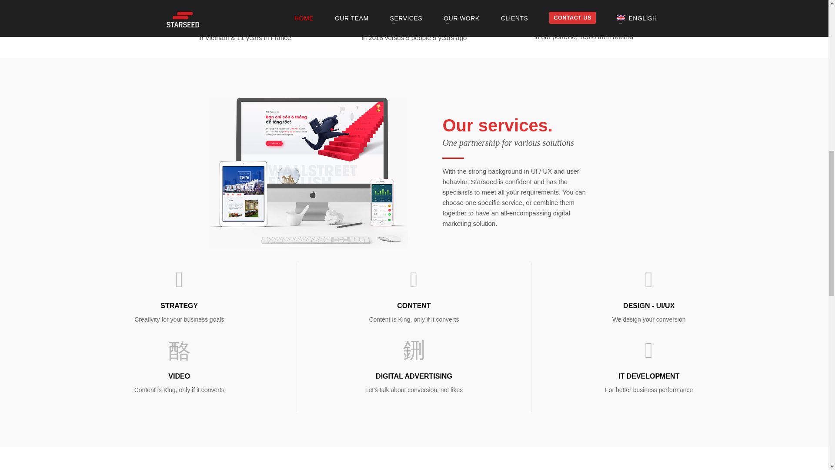 The height and width of the screenshot is (470, 835). I want to click on Starseed Content, so click(414, 305).